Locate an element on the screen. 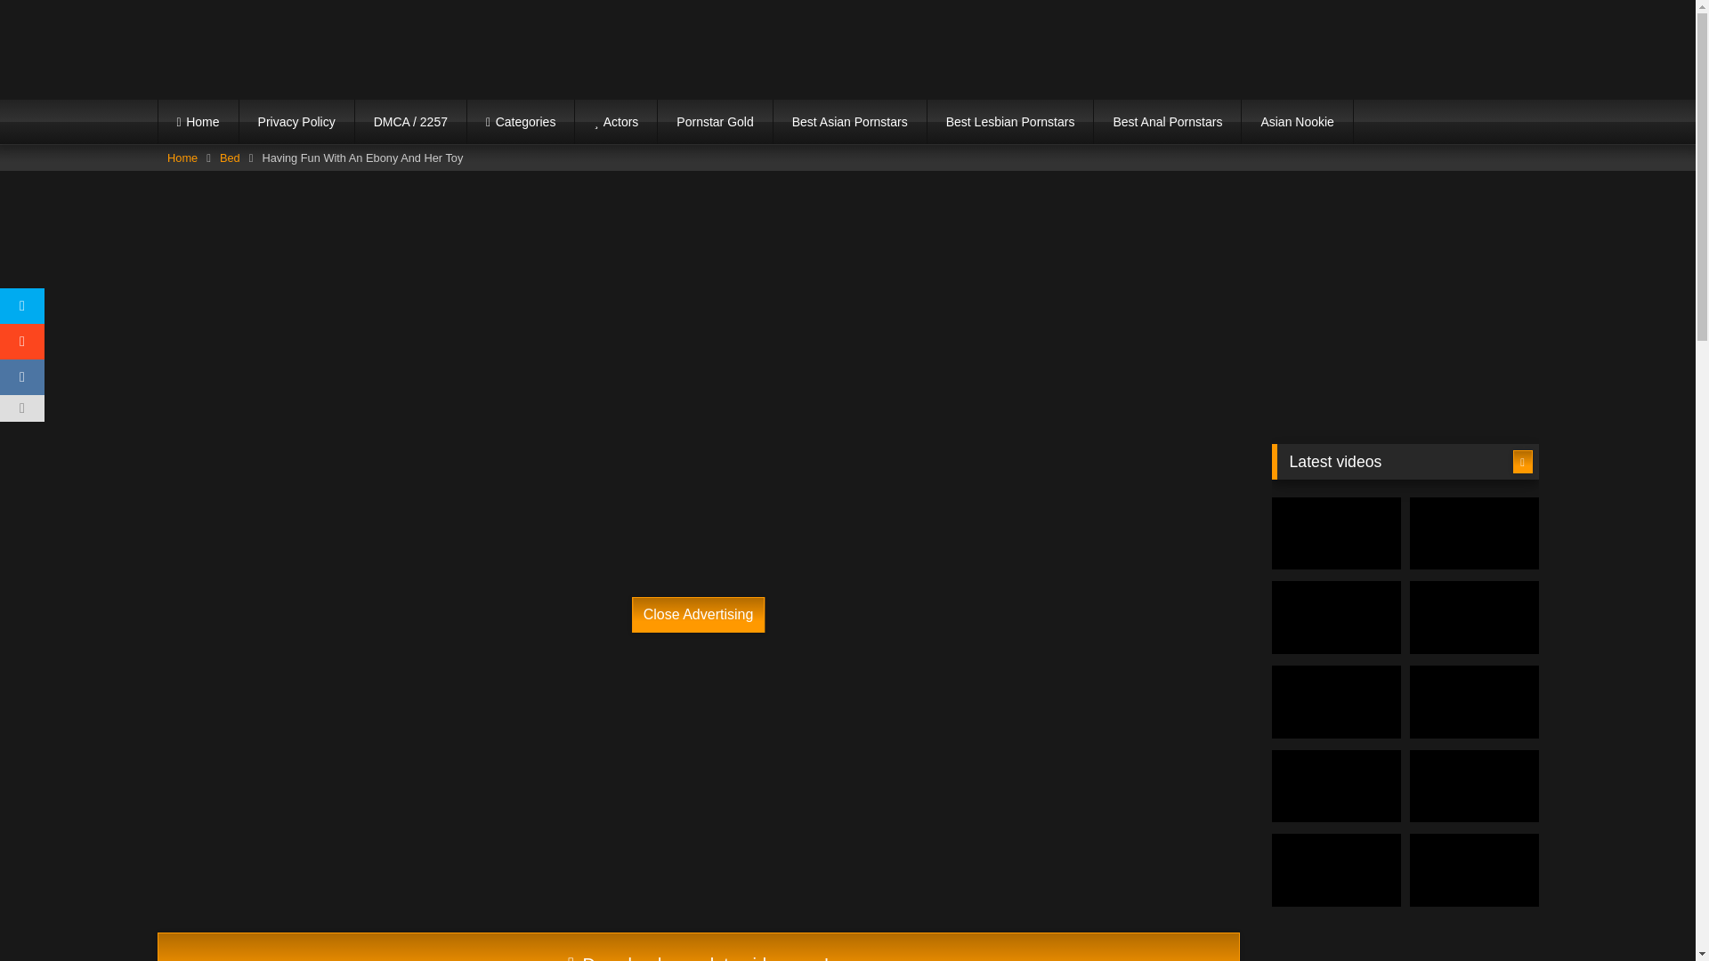 This screenshot has width=1709, height=961. Having Fun With An Ebony And Her Toy is located at coordinates (698, 947).